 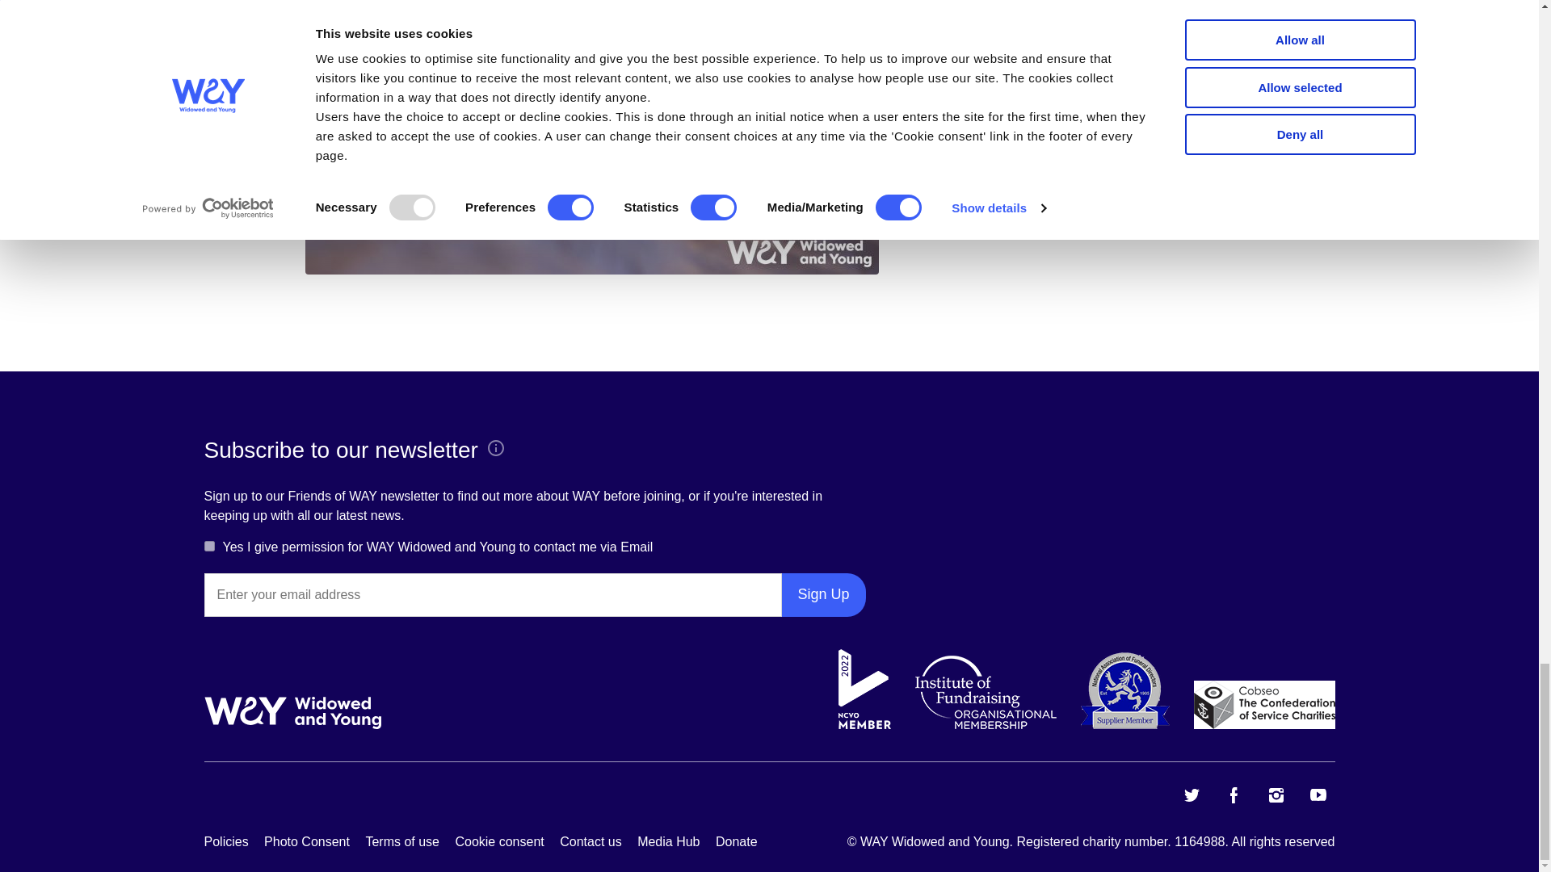 I want to click on Sign Up, so click(x=823, y=594).